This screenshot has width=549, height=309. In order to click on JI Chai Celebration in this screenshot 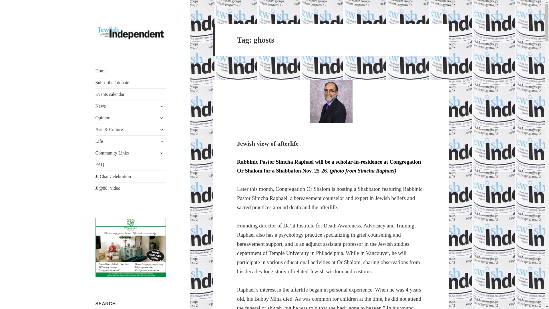, I will do `click(131, 177)`.